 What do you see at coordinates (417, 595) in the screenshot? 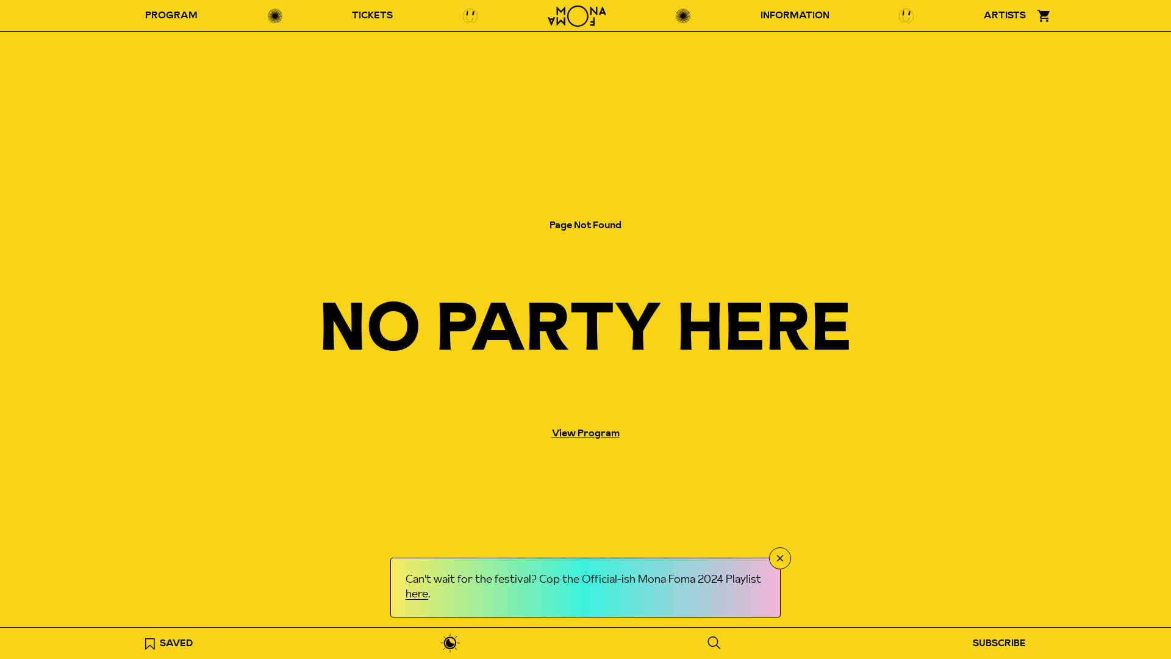
I see `here` at bounding box center [417, 595].